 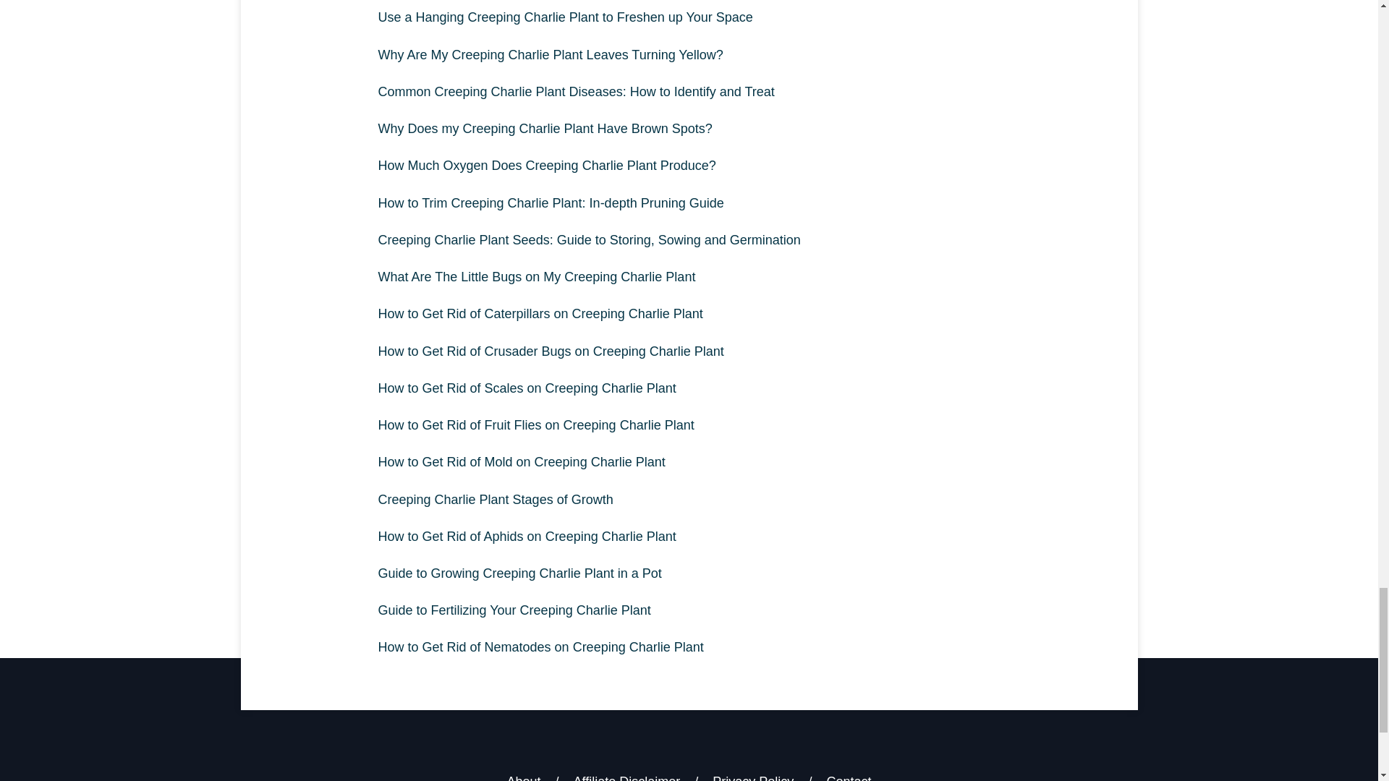 I want to click on Guide to Growing Creeping Charlie Plant in a Pot, so click(x=689, y=573).